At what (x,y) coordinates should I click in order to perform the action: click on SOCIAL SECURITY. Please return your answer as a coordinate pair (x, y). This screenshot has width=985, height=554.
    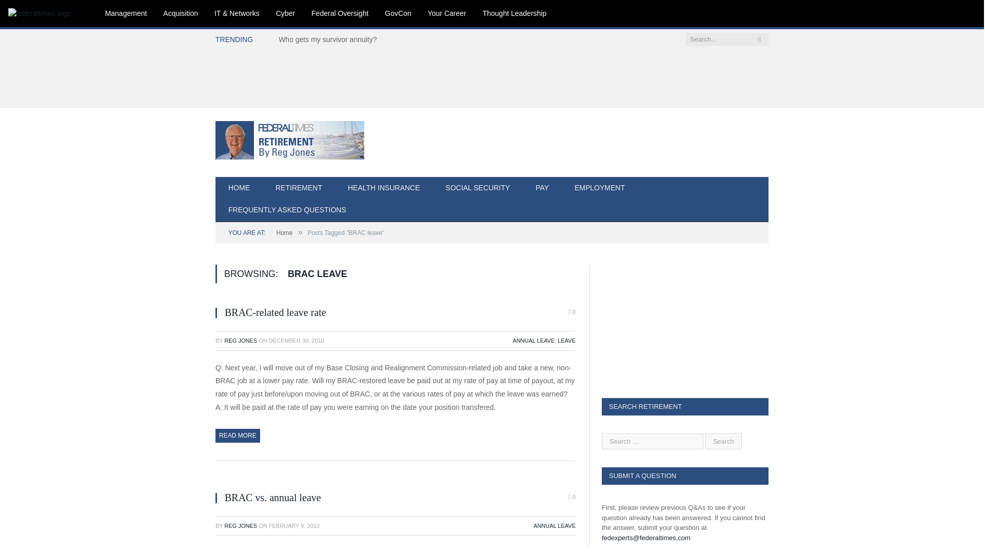
    Looking at the image, I should click on (478, 188).